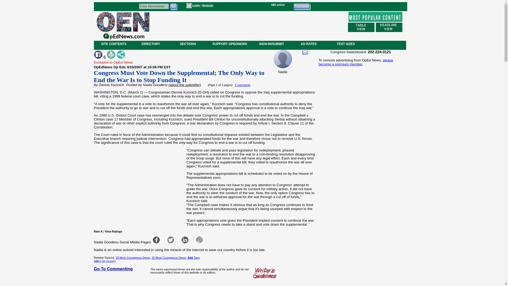 The image size is (508, 286). Describe the element at coordinates (98, 231) in the screenshot. I see `Rate It` at that location.